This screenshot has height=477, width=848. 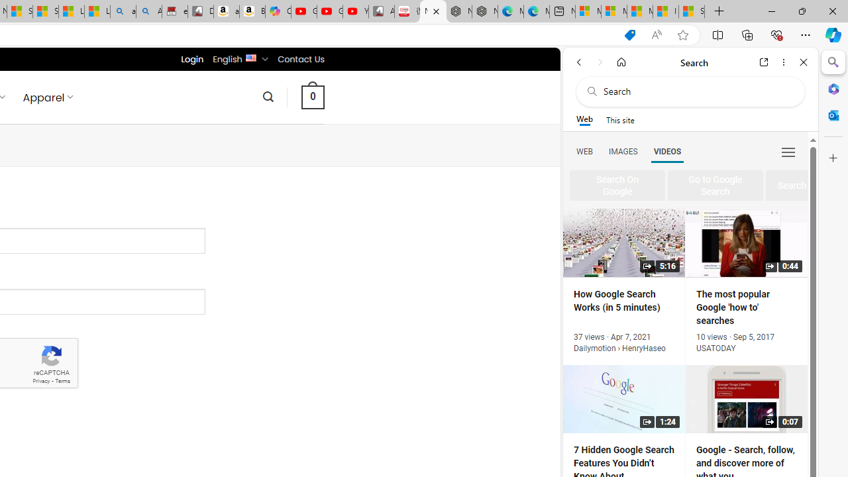 What do you see at coordinates (313, 97) in the screenshot?
I see ` 0 ` at bounding box center [313, 97].